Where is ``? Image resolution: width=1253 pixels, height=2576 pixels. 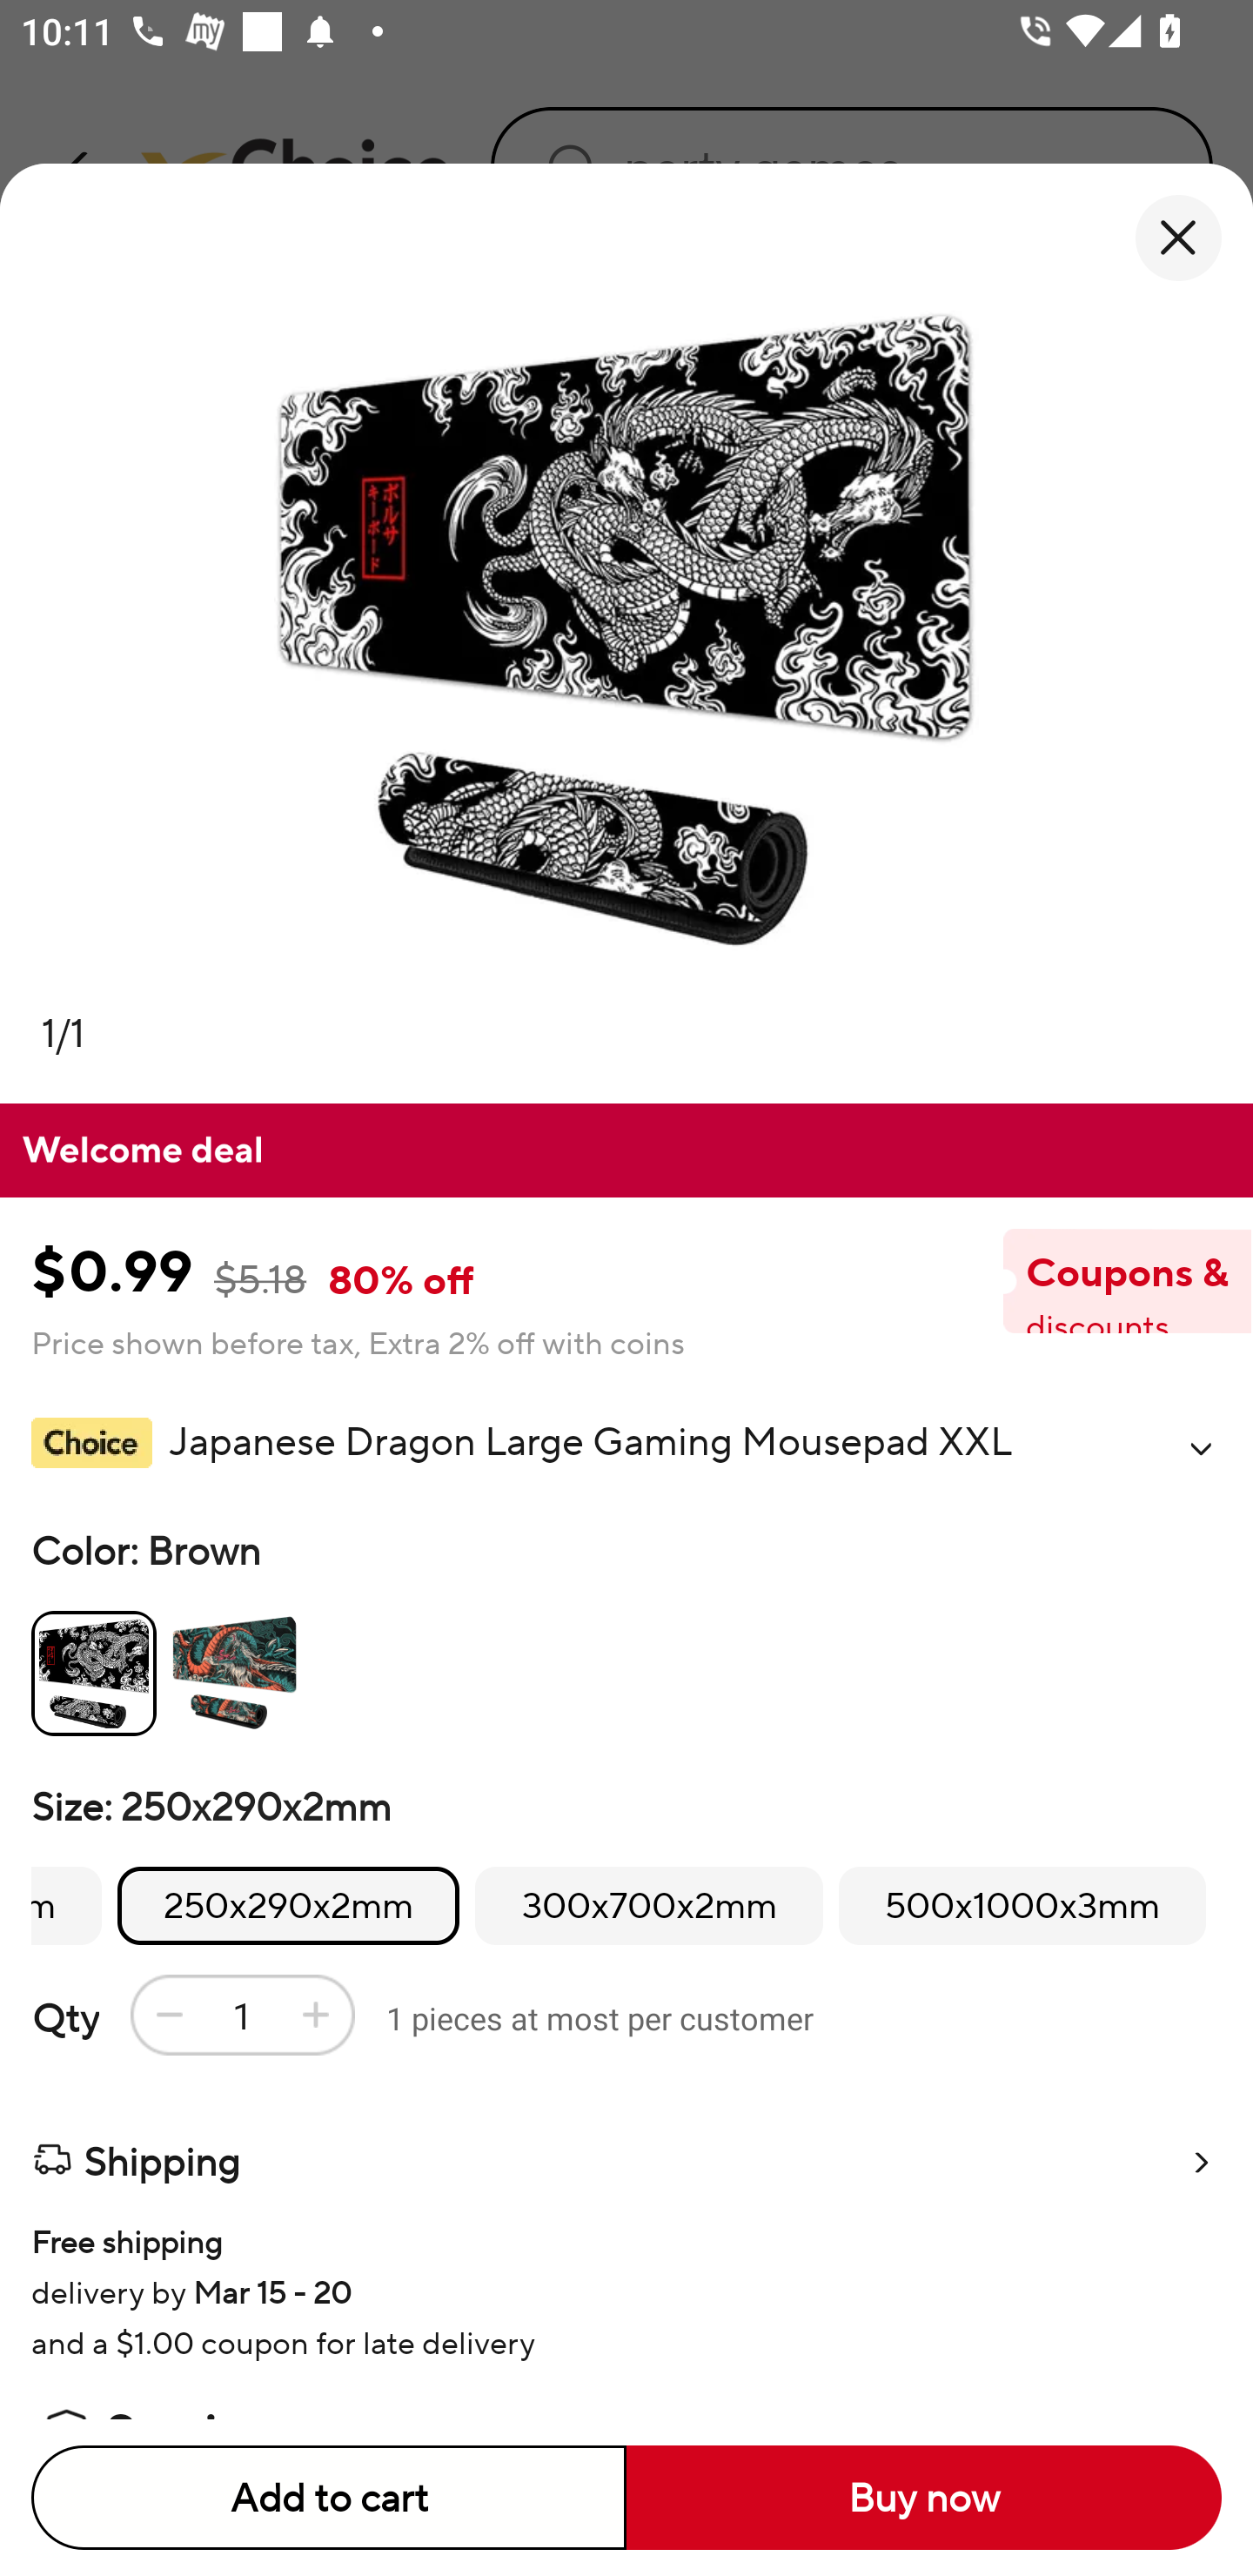
 is located at coordinates (1201, 1448).